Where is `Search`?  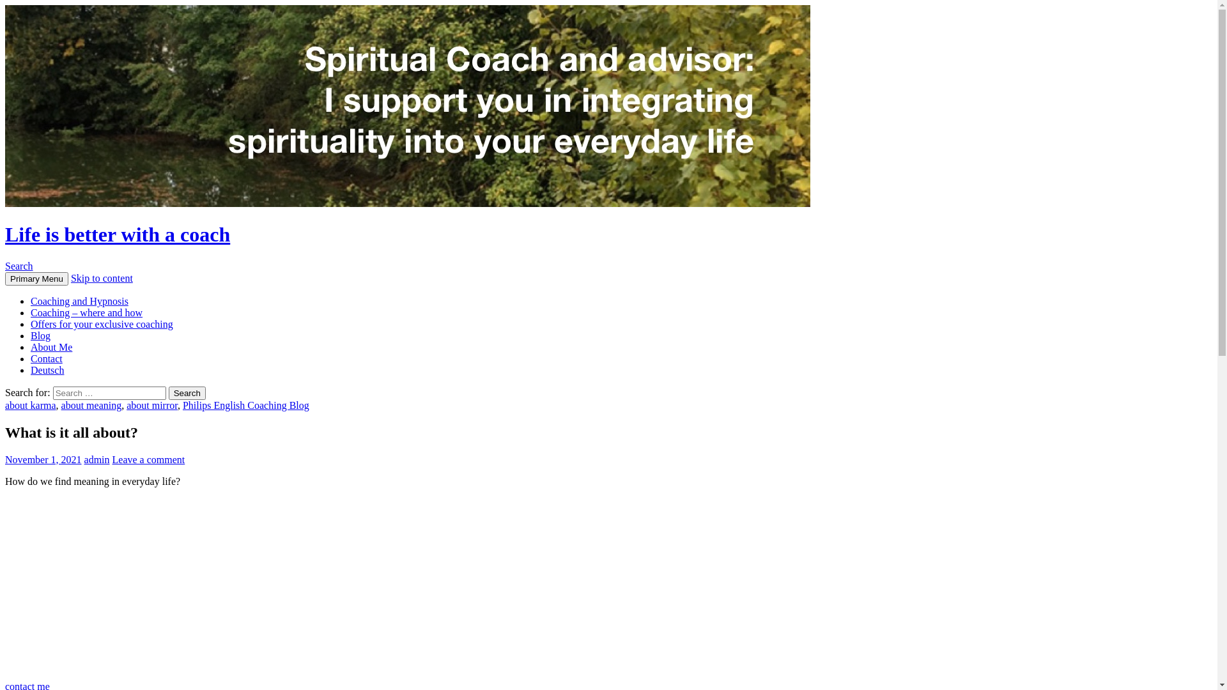
Search is located at coordinates (19, 266).